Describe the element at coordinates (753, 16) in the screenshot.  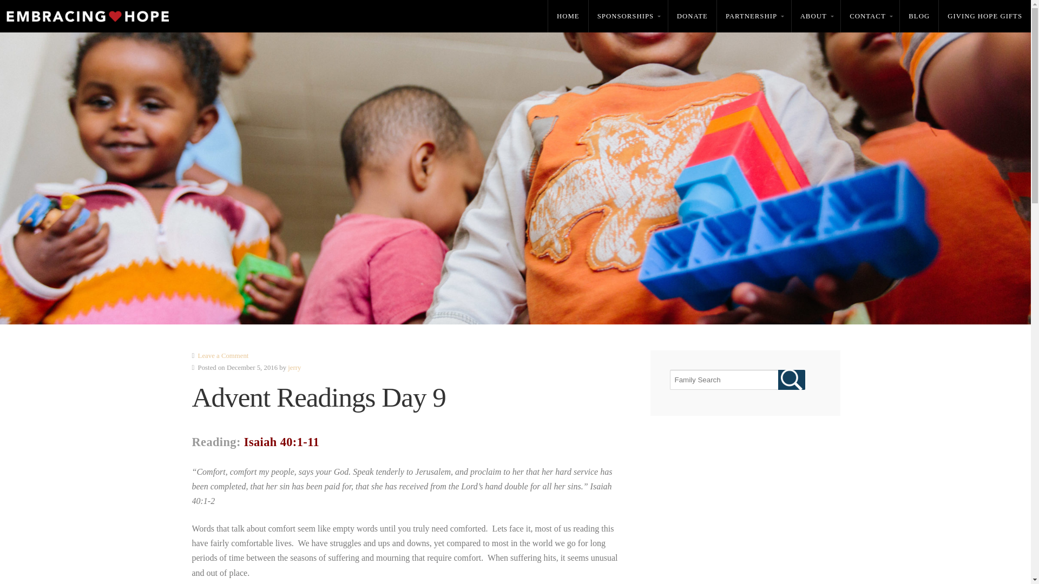
I see `PARTNERSHIP` at that location.